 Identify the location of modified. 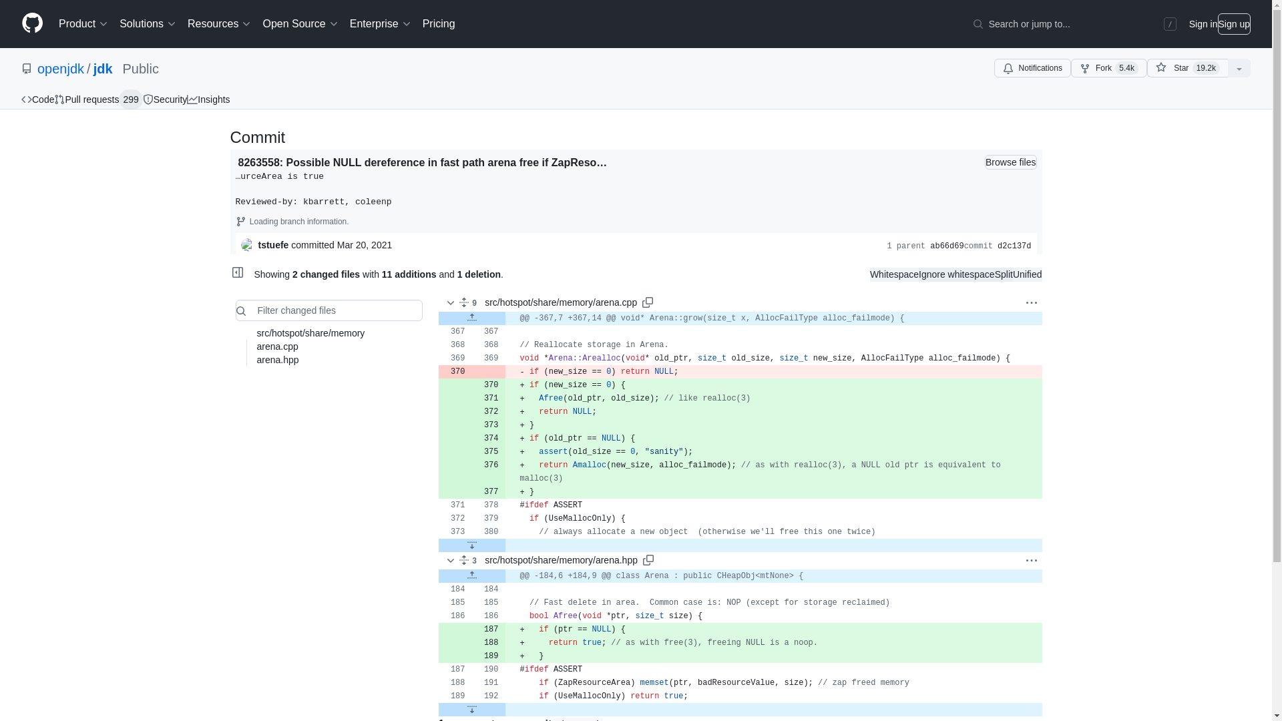
(417, 359).